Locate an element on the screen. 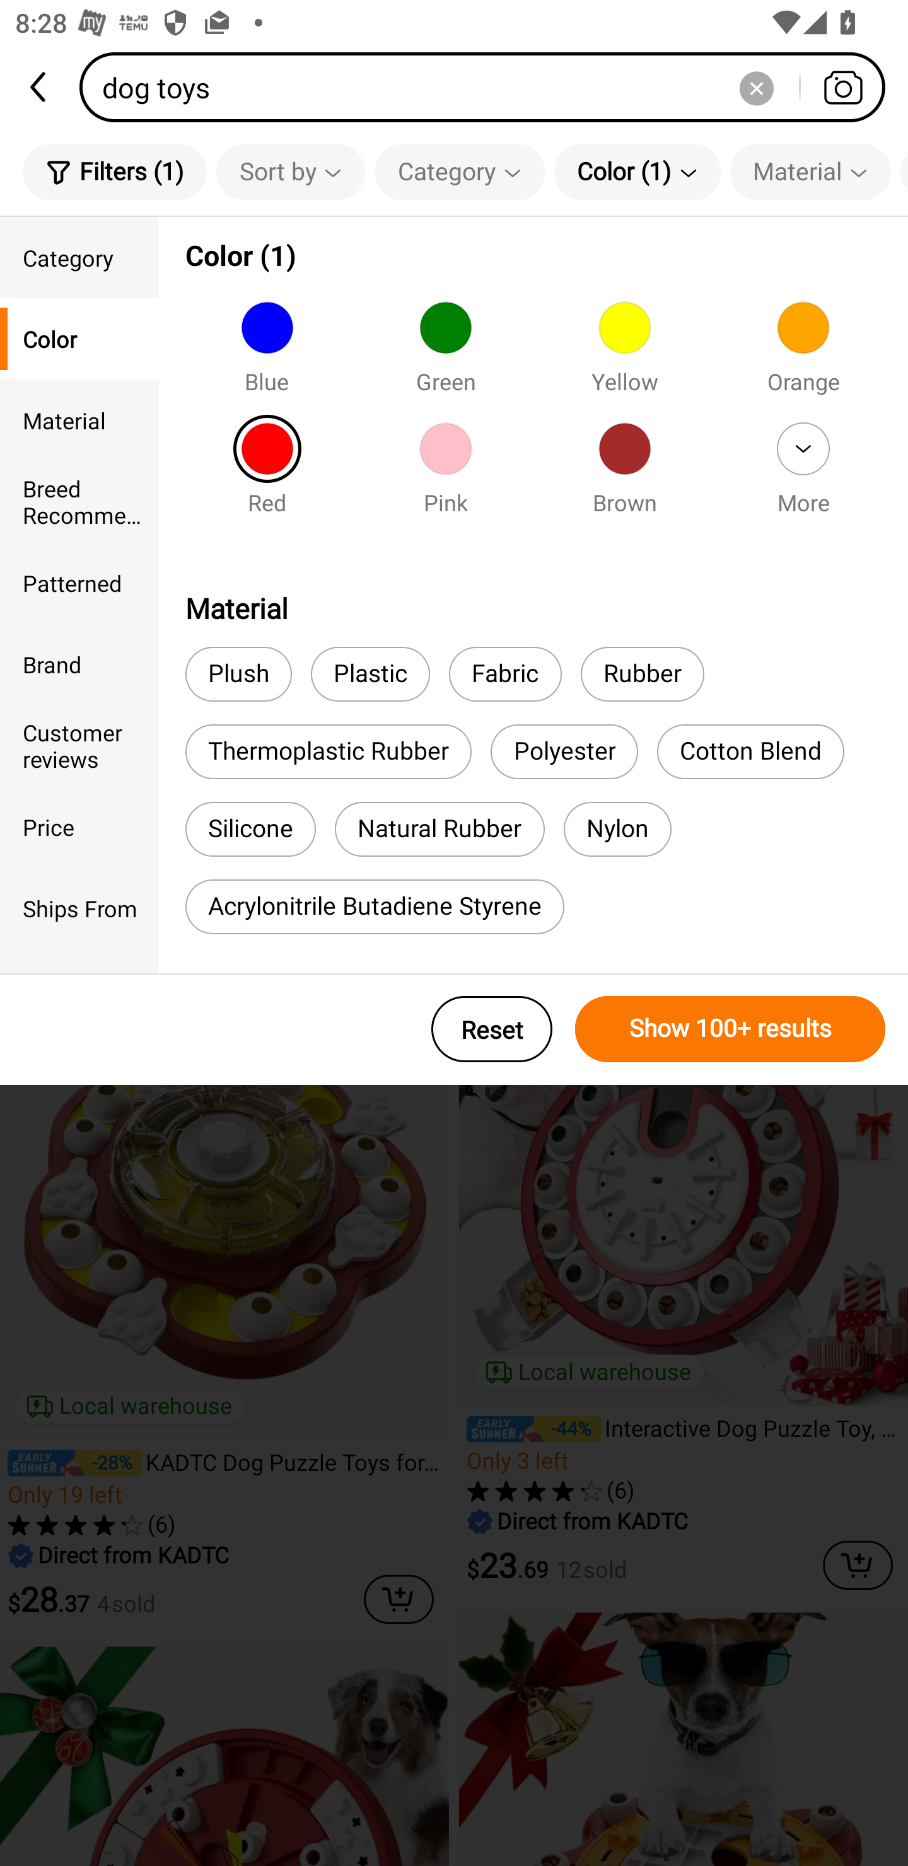  Green is located at coordinates (445, 353).